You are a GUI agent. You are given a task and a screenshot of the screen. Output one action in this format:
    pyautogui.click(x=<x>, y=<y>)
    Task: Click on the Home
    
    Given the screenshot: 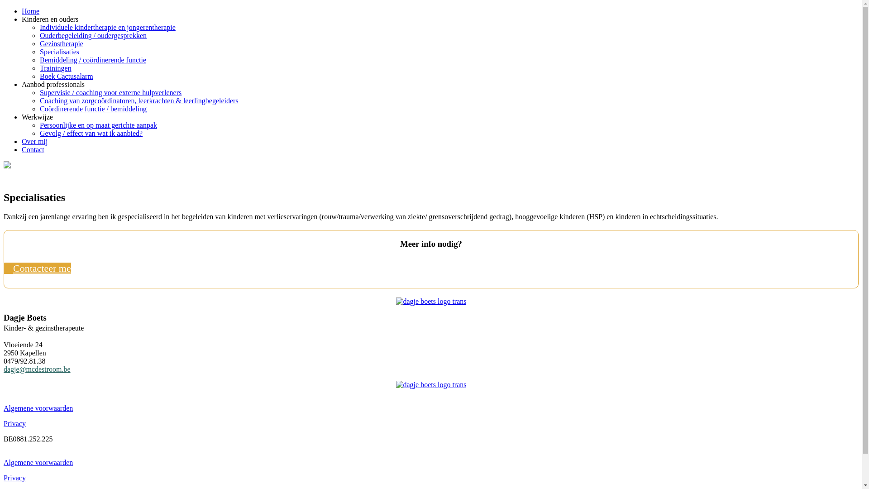 What is the action you would take?
    pyautogui.click(x=31, y=11)
    